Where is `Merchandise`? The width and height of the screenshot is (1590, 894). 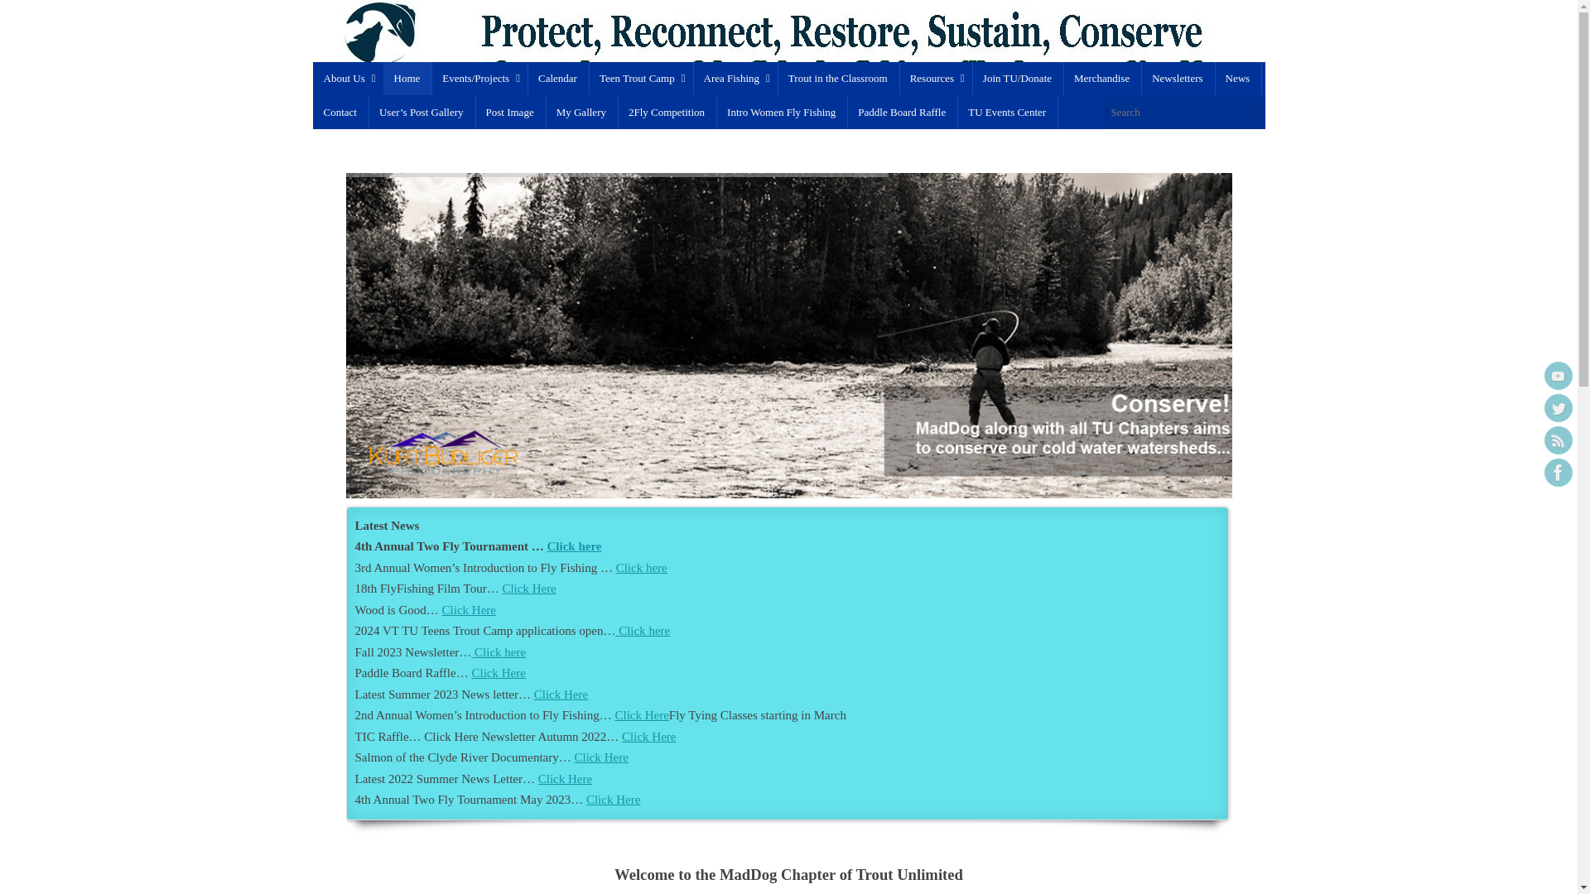 Merchandise is located at coordinates (1102, 78).